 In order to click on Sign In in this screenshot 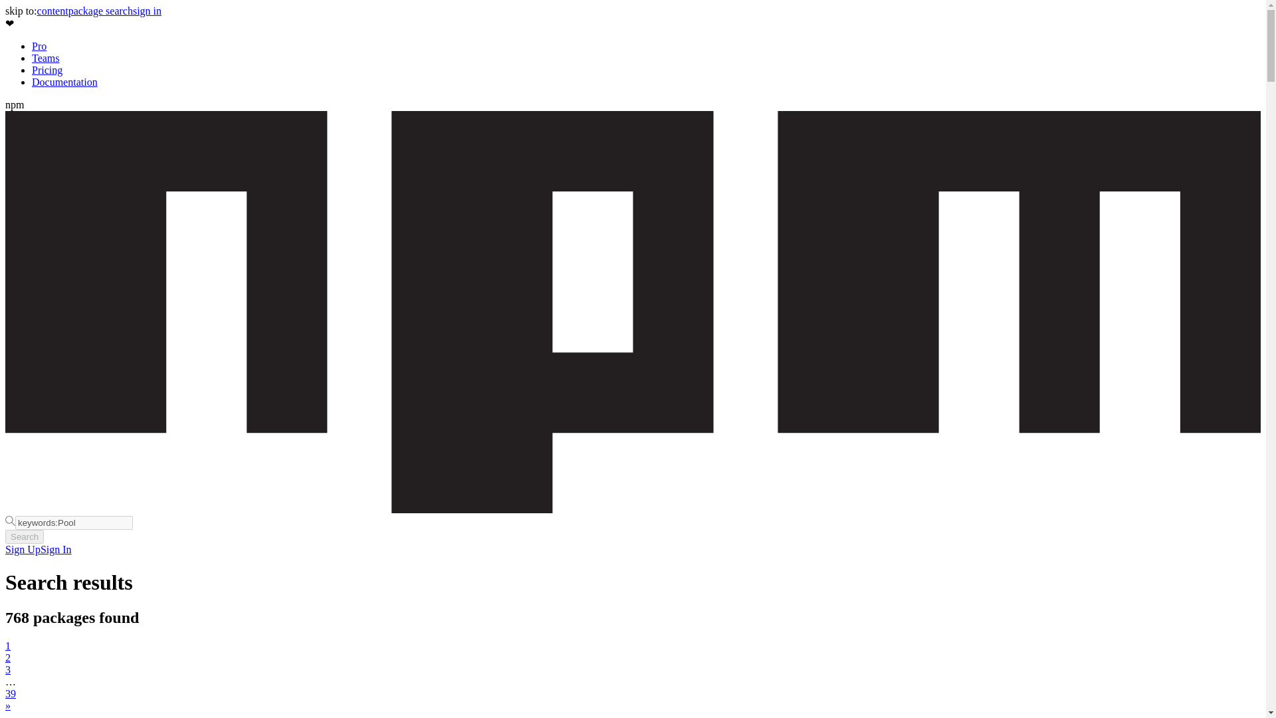, I will do `click(56, 549)`.